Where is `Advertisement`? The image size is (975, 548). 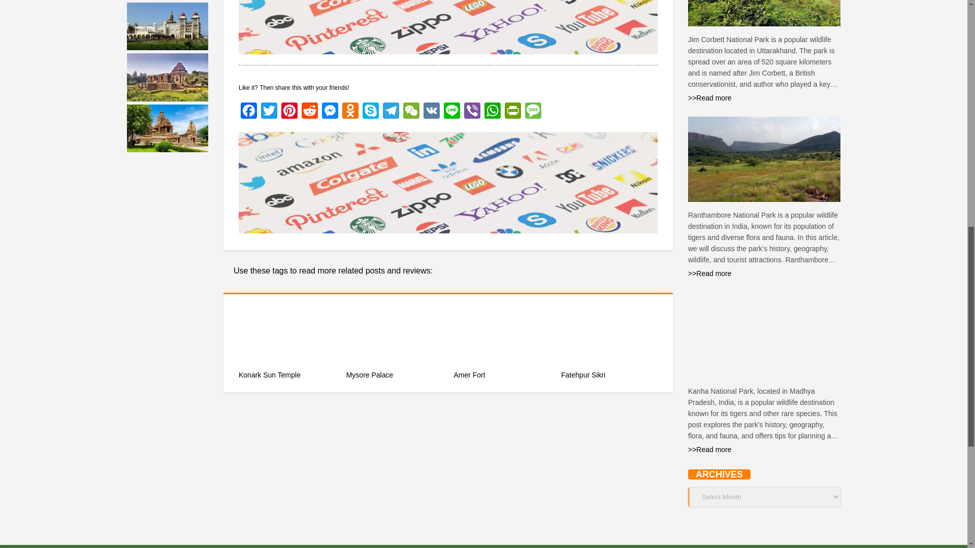
Advertisement is located at coordinates (448, 183).